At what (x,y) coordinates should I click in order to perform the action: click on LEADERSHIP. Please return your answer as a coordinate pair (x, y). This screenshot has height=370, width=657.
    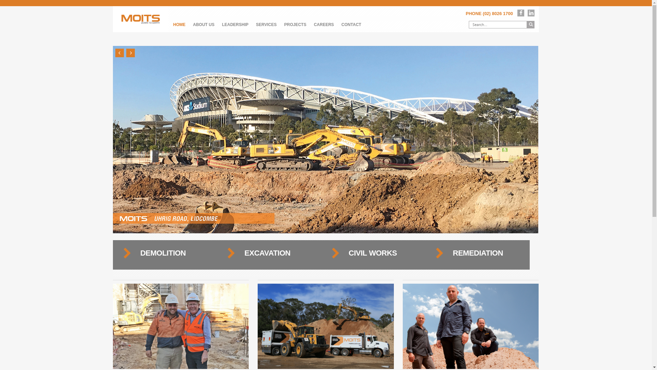
    Looking at the image, I should click on (235, 25).